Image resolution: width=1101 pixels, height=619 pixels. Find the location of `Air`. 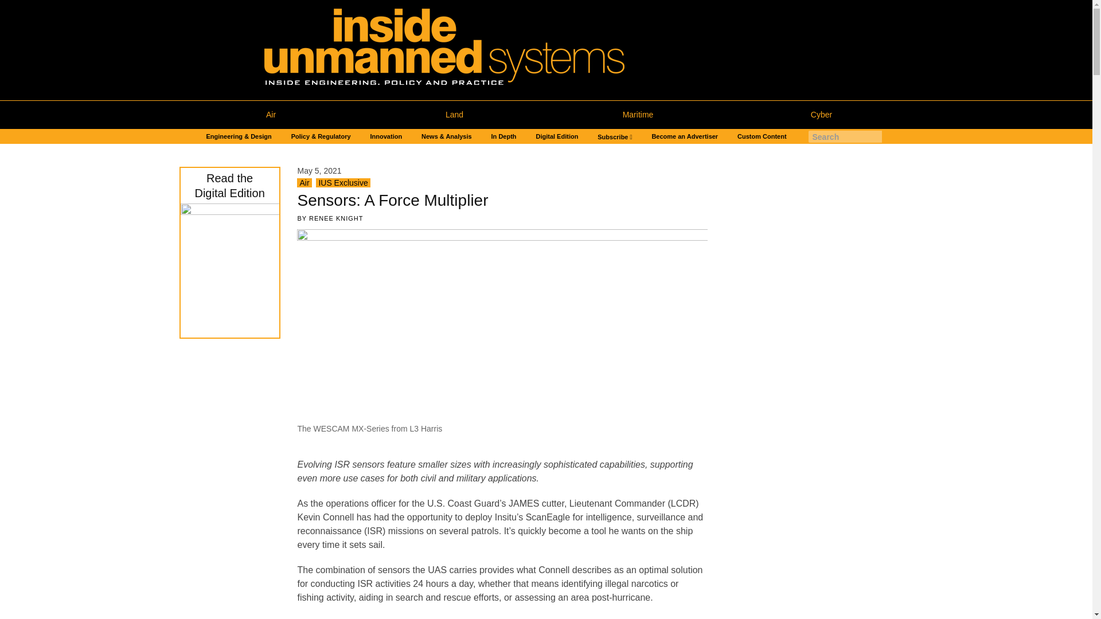

Air is located at coordinates (270, 115).